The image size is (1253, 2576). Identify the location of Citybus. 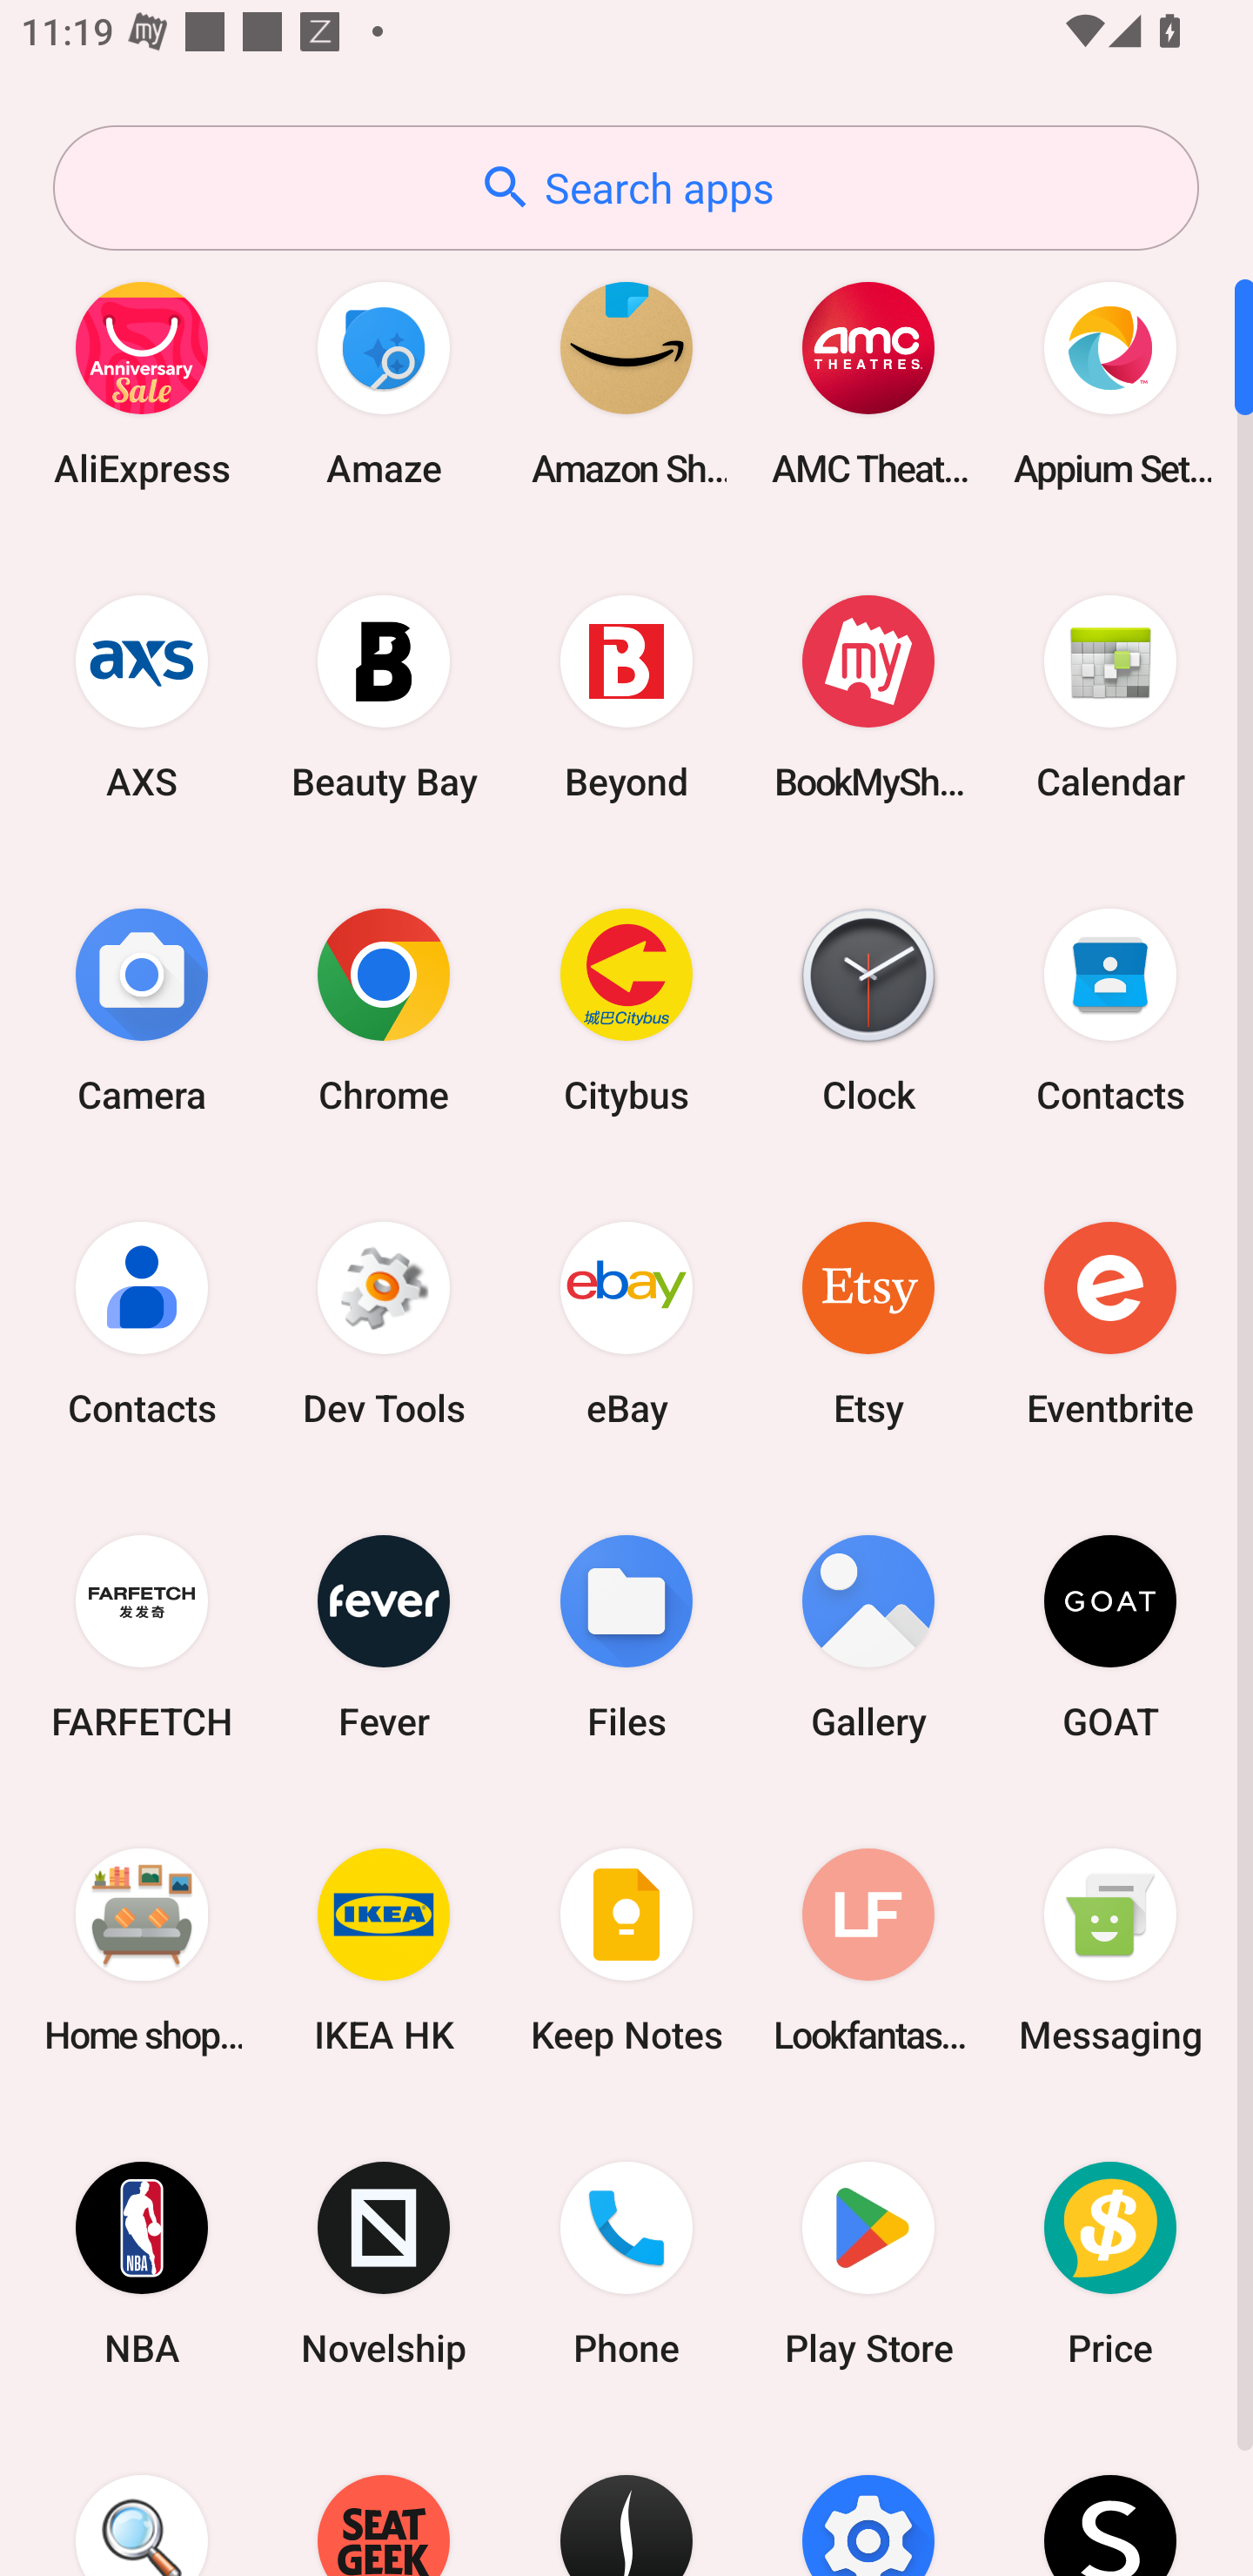
(626, 1010).